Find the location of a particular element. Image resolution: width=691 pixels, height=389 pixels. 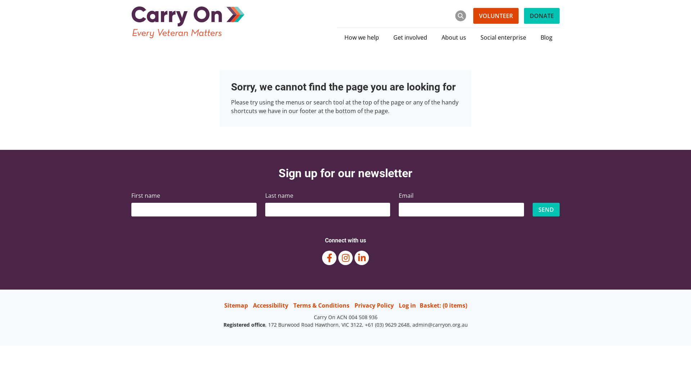

Facebook is located at coordinates (329, 258).